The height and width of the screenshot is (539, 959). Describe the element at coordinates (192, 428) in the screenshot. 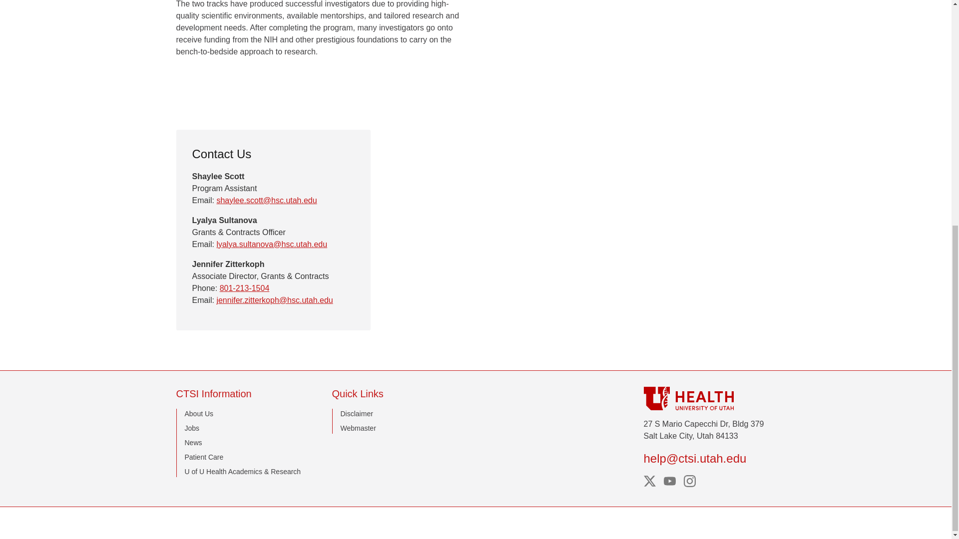

I see `Jobs` at that location.